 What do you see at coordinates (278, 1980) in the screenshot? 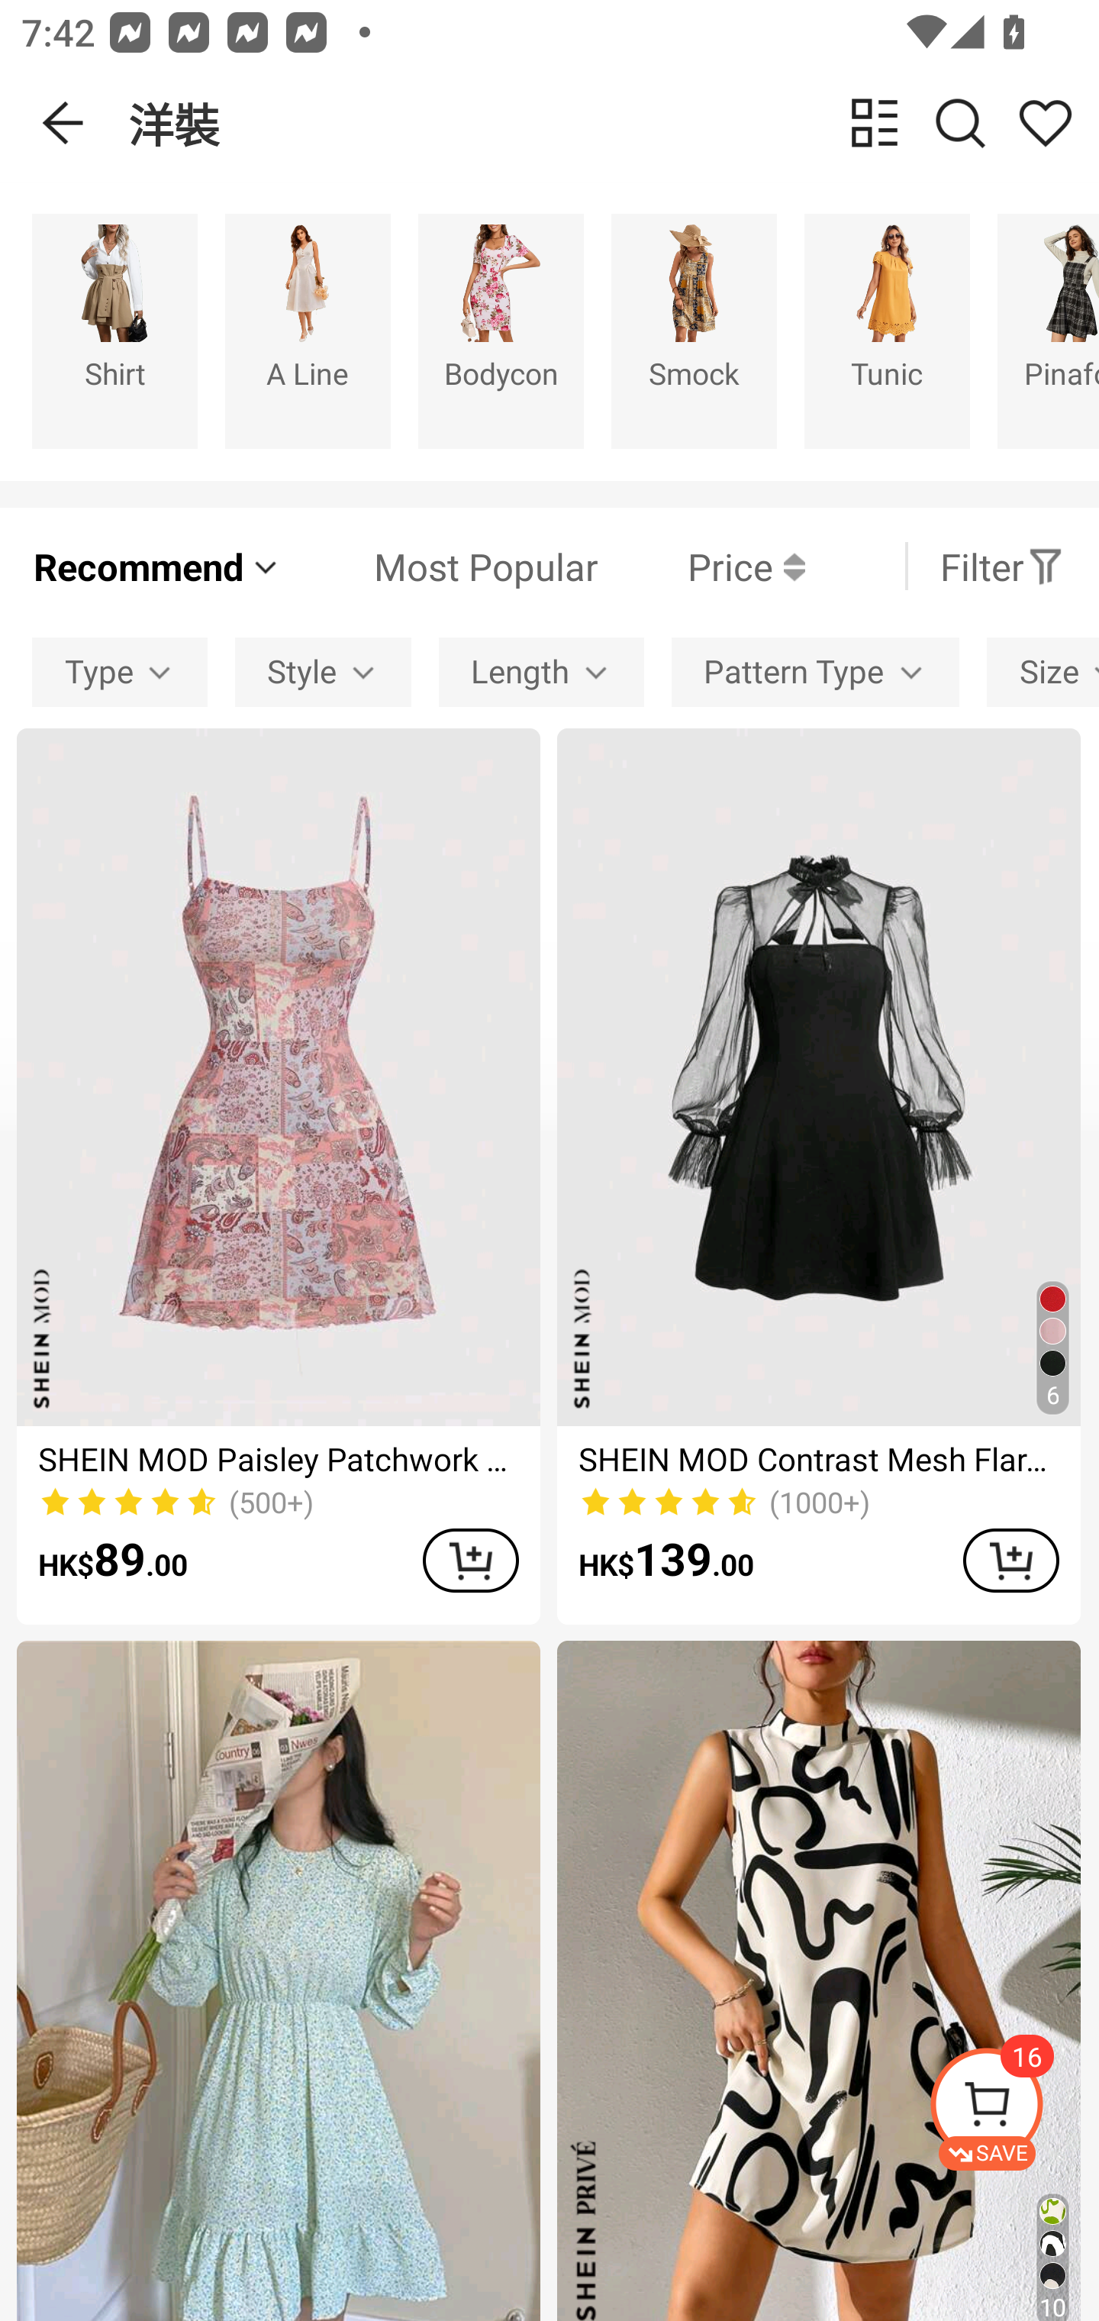
I see `Ditsy Floral Ruffle Hem Dress Cottagecore Dress` at bounding box center [278, 1980].